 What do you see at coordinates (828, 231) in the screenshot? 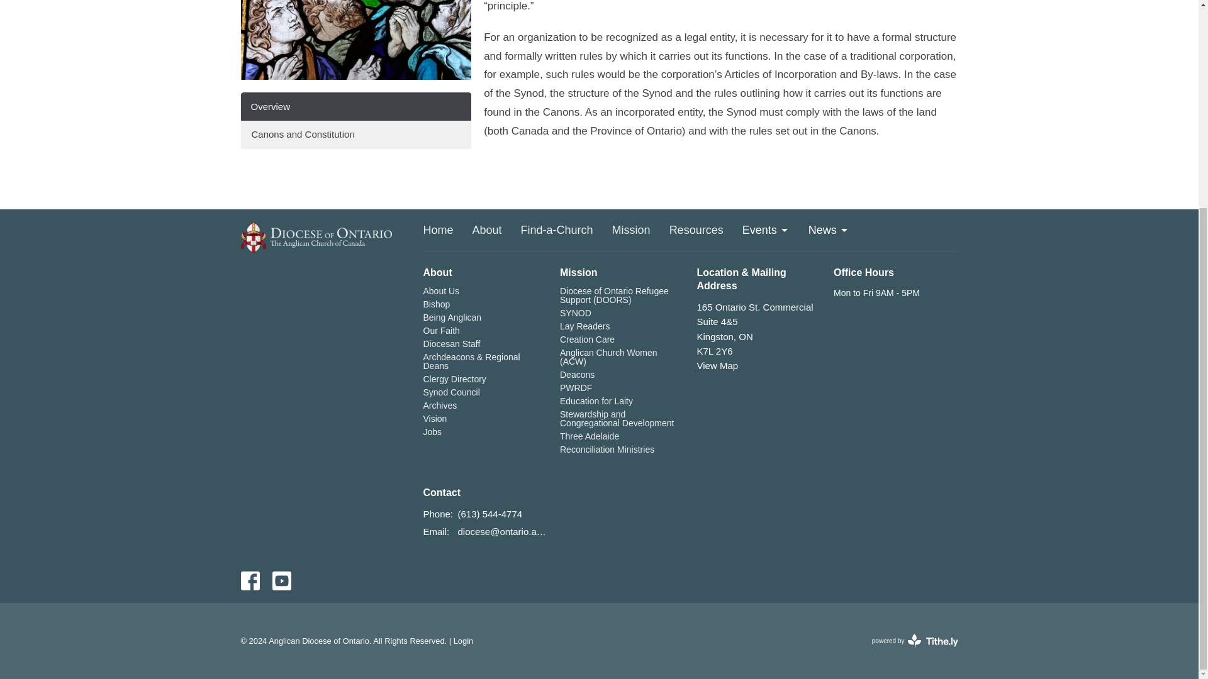
I see `News` at bounding box center [828, 231].